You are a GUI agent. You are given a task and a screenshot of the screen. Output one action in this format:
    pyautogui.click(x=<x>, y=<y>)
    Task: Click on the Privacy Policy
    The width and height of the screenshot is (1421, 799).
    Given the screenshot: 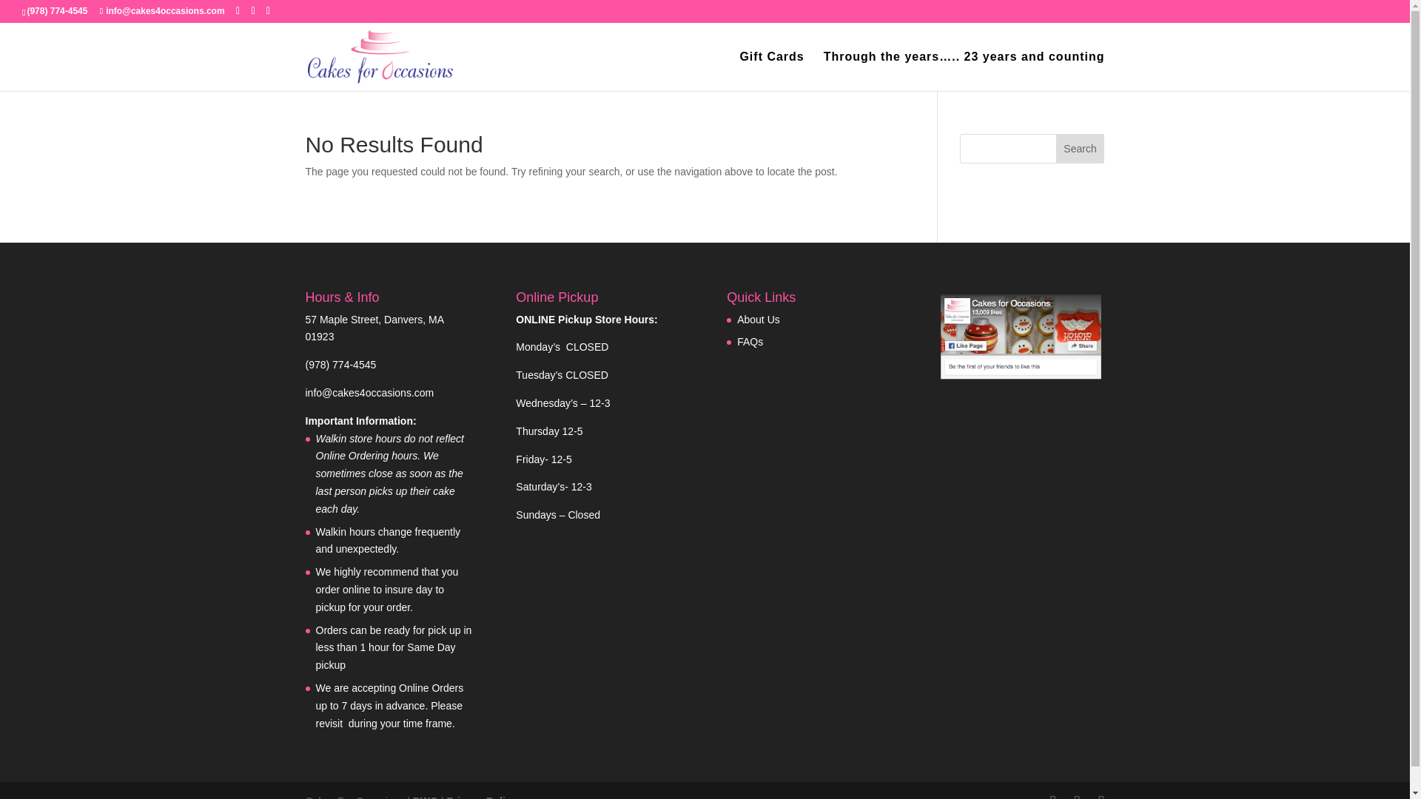 What is the action you would take?
    pyautogui.click(x=481, y=797)
    